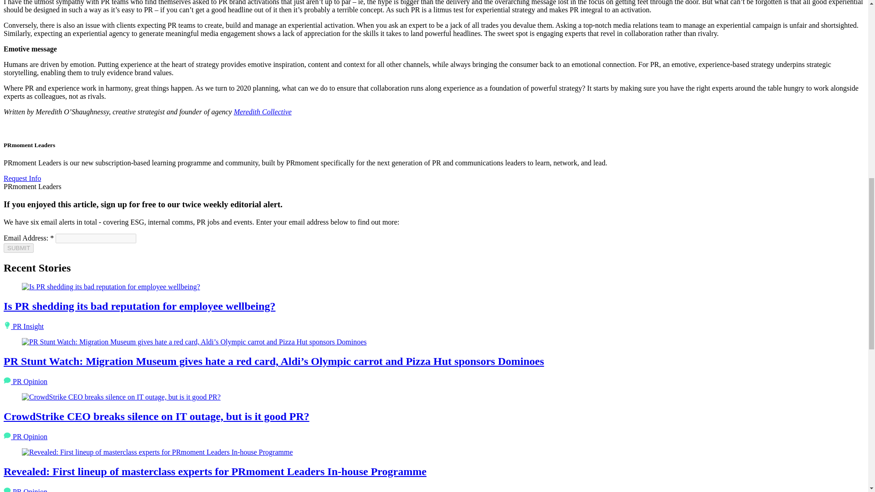 The height and width of the screenshot is (492, 875). What do you see at coordinates (18, 248) in the screenshot?
I see `SUBMIT` at bounding box center [18, 248].